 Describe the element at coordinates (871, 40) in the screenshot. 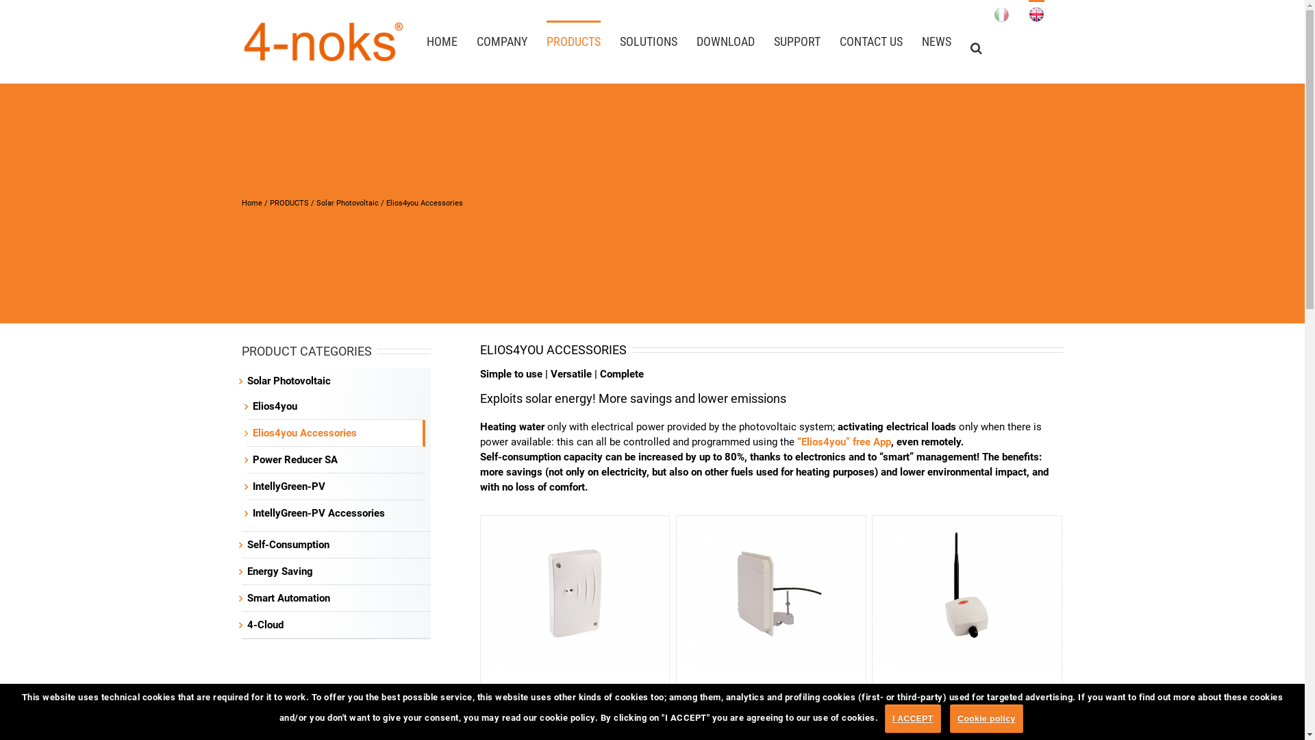

I see `CONTACT US` at that location.